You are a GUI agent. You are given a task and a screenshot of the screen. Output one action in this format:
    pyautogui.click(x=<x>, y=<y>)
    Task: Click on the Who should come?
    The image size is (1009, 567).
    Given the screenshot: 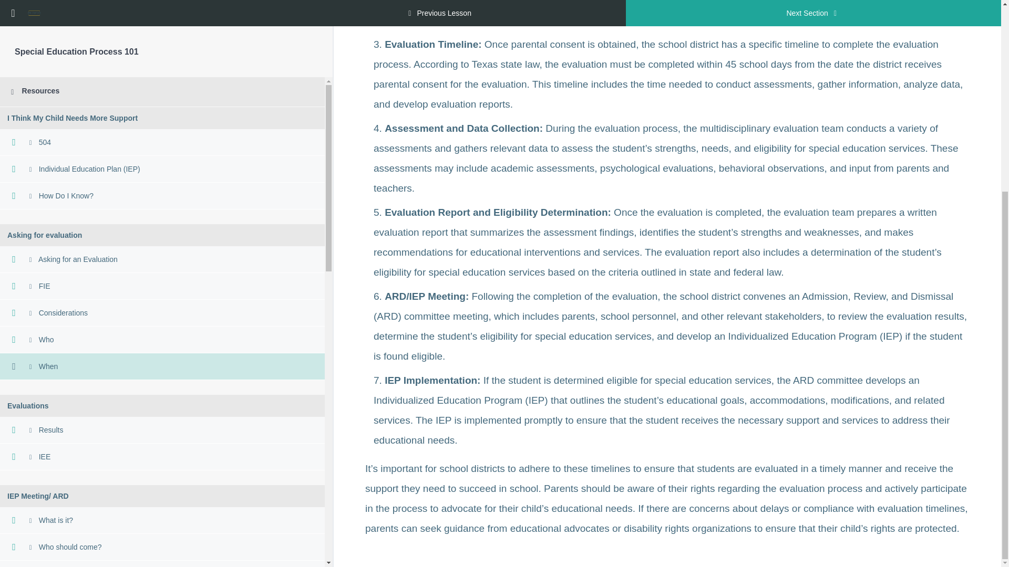 What is the action you would take?
    pyautogui.click(x=162, y=264)
    